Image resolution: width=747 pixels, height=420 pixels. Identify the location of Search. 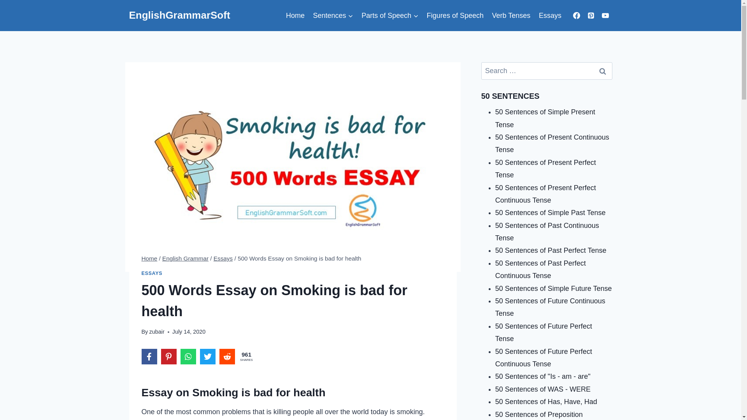
(603, 71).